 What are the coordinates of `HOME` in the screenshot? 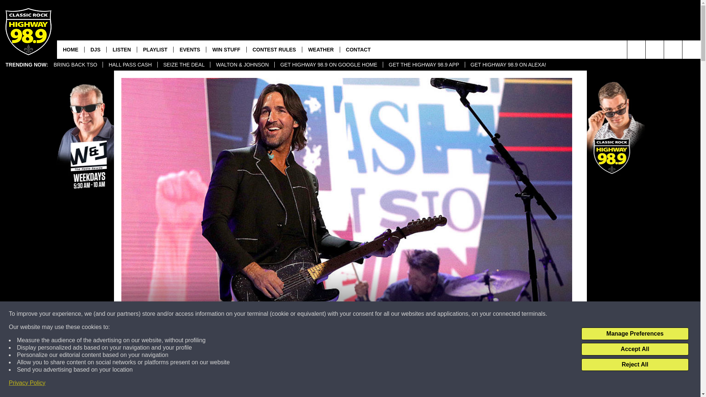 It's located at (71, 49).